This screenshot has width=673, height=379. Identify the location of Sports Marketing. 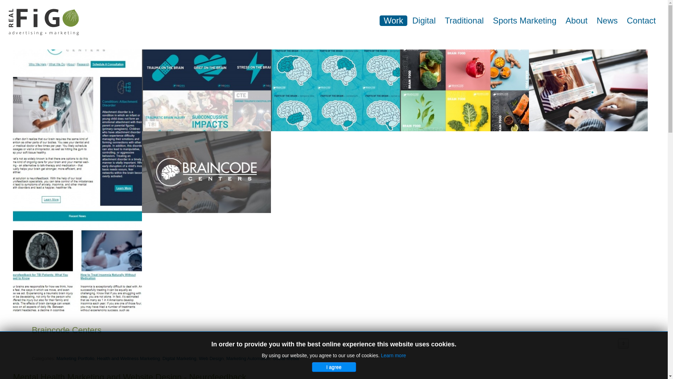
(524, 21).